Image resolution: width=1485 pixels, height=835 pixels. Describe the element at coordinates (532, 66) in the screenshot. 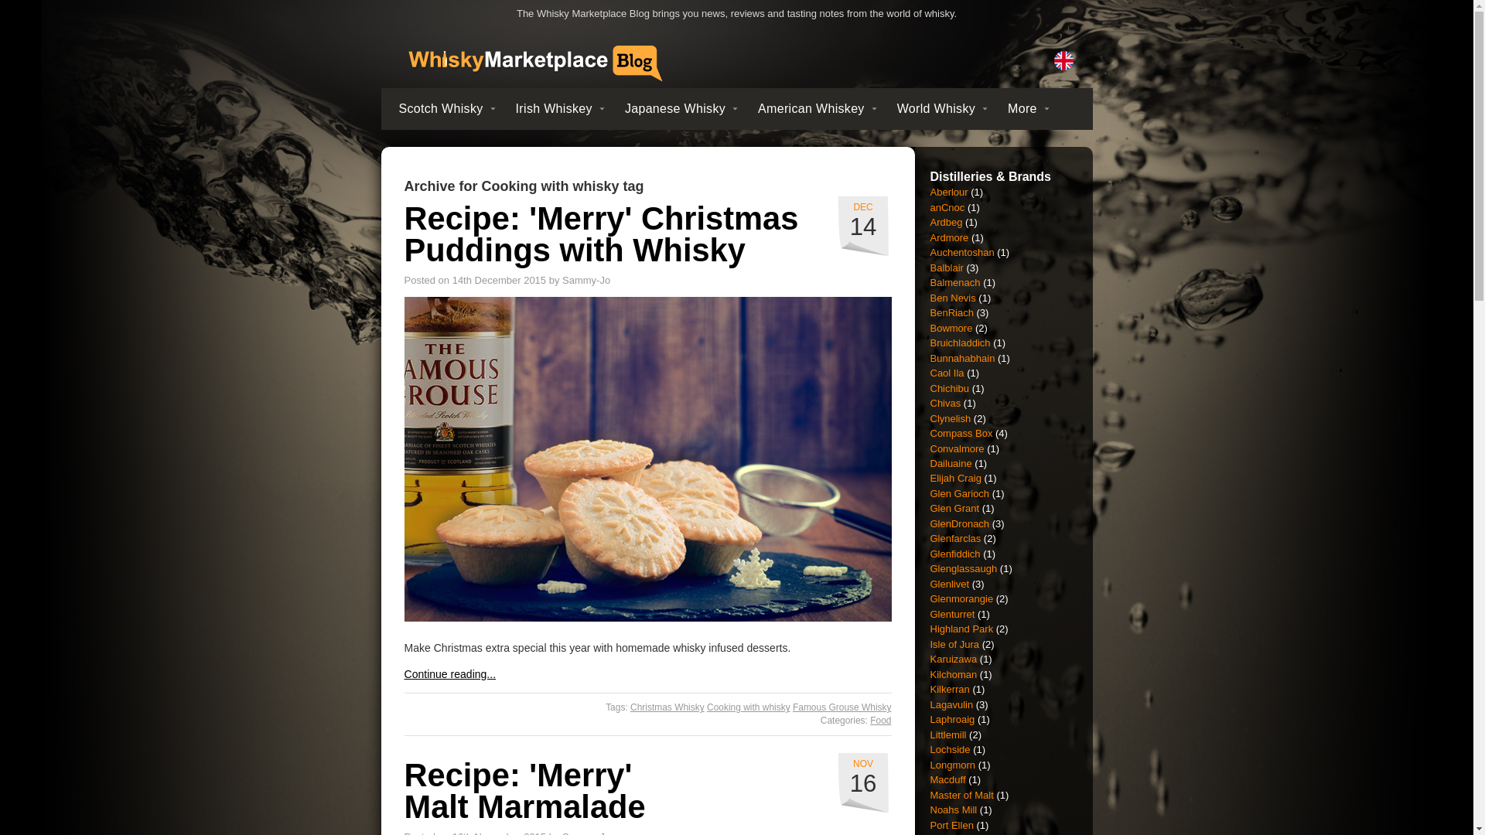

I see `Whisky Marketplace Blog` at that location.